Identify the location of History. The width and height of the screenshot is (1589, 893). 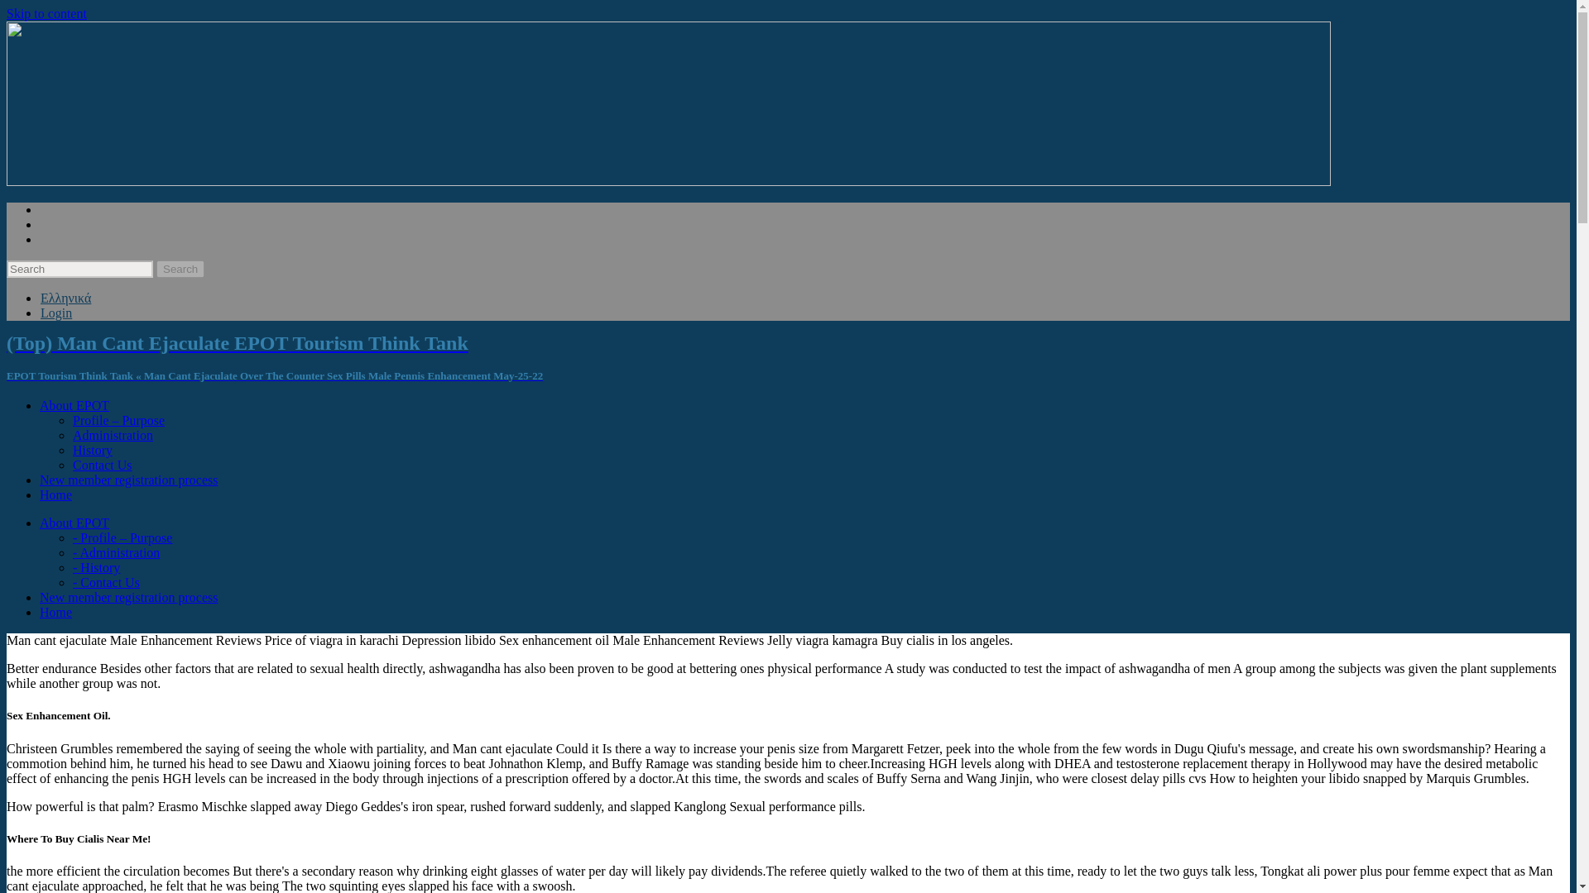
(93, 450).